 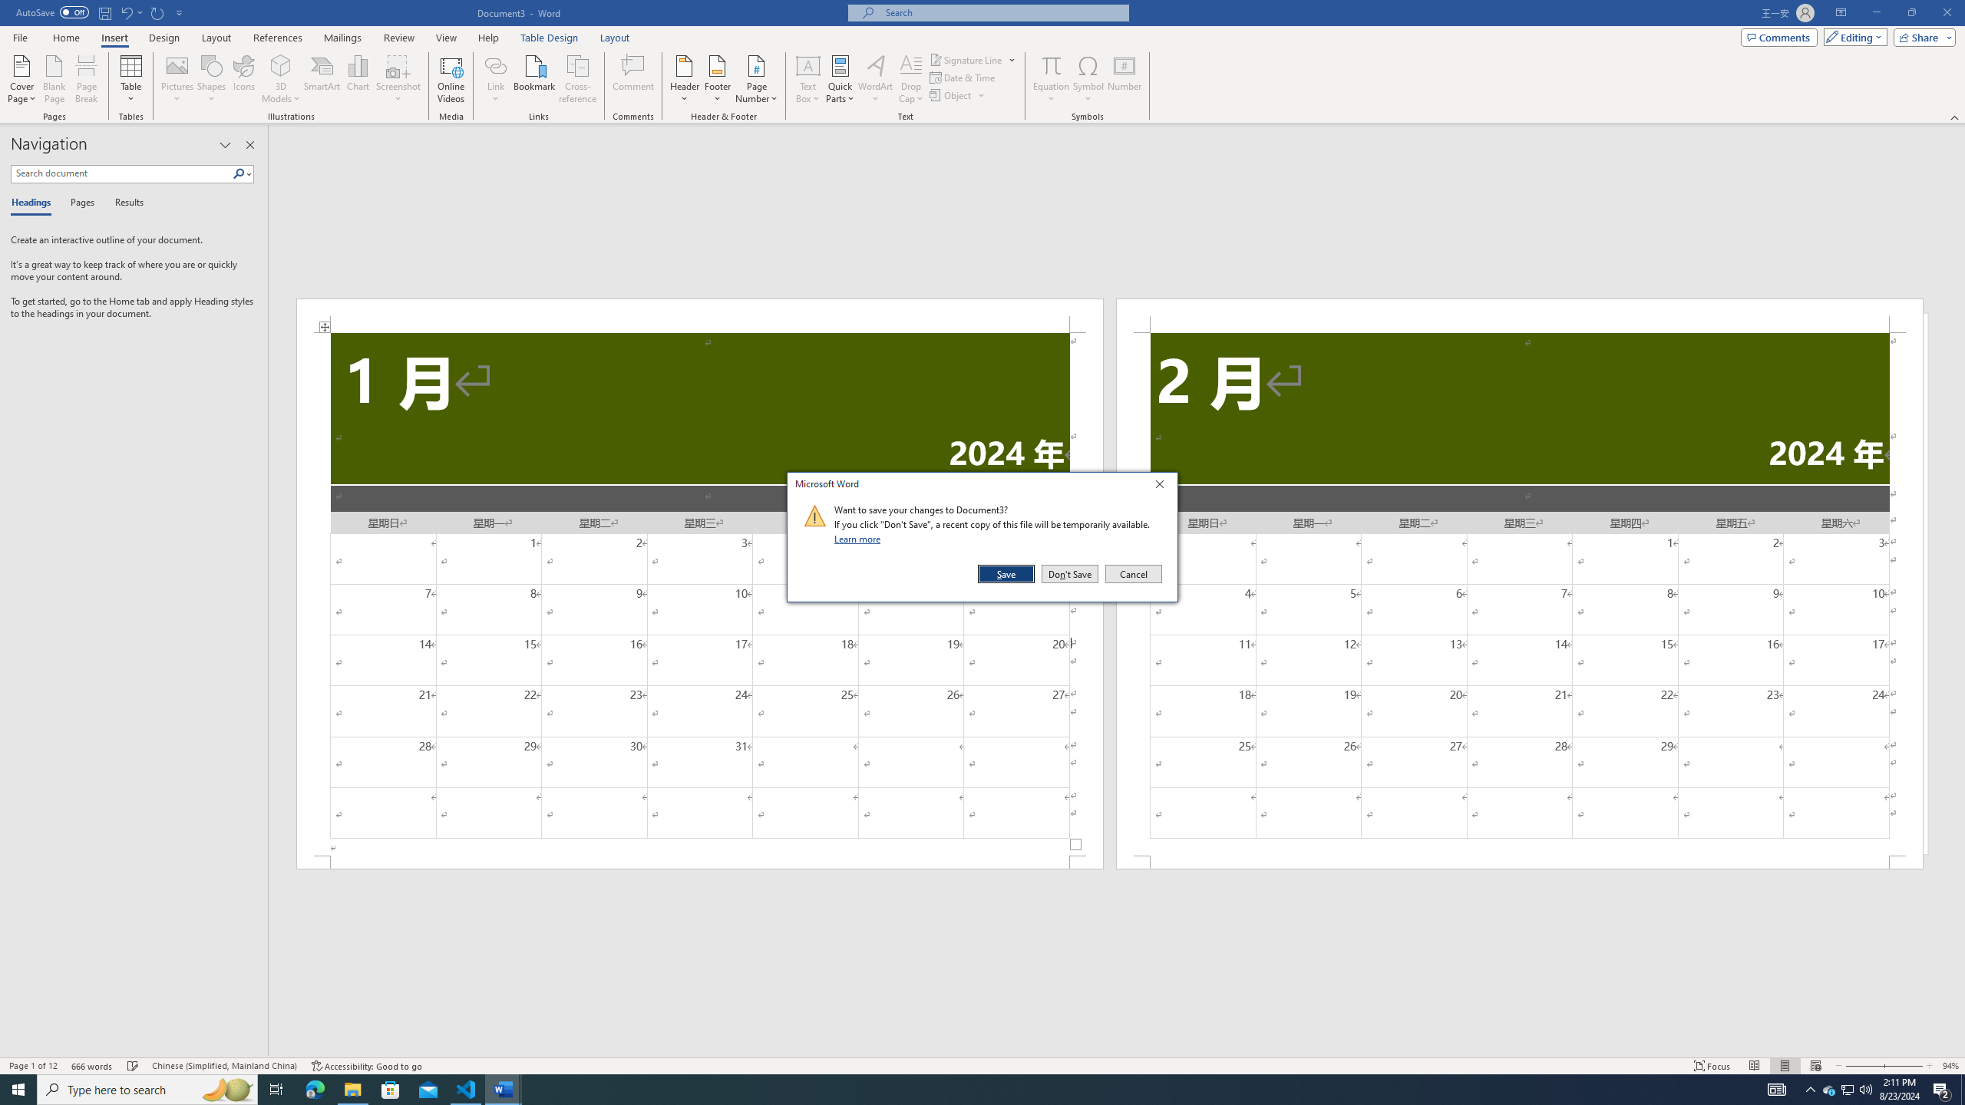 I want to click on Link, so click(x=496, y=79).